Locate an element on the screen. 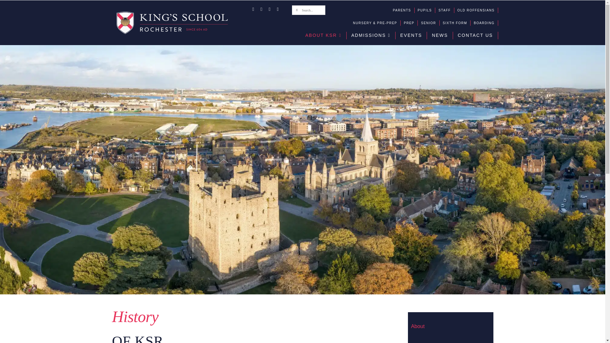 Image resolution: width=610 pixels, height=343 pixels. OLD ROFFENSIANS is located at coordinates (478, 10).